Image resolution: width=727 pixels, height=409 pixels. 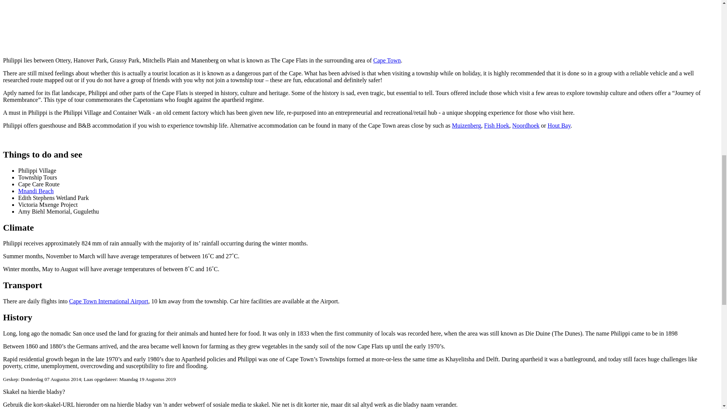 What do you see at coordinates (526, 125) in the screenshot?
I see `Noordhoek` at bounding box center [526, 125].